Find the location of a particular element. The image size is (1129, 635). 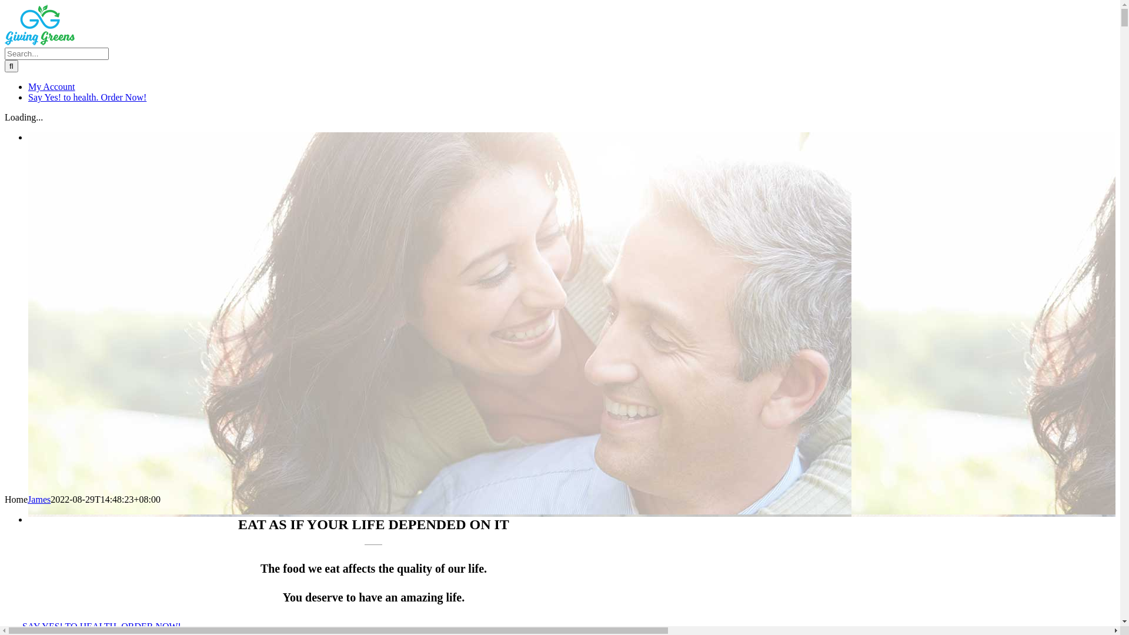

James is located at coordinates (39, 500).